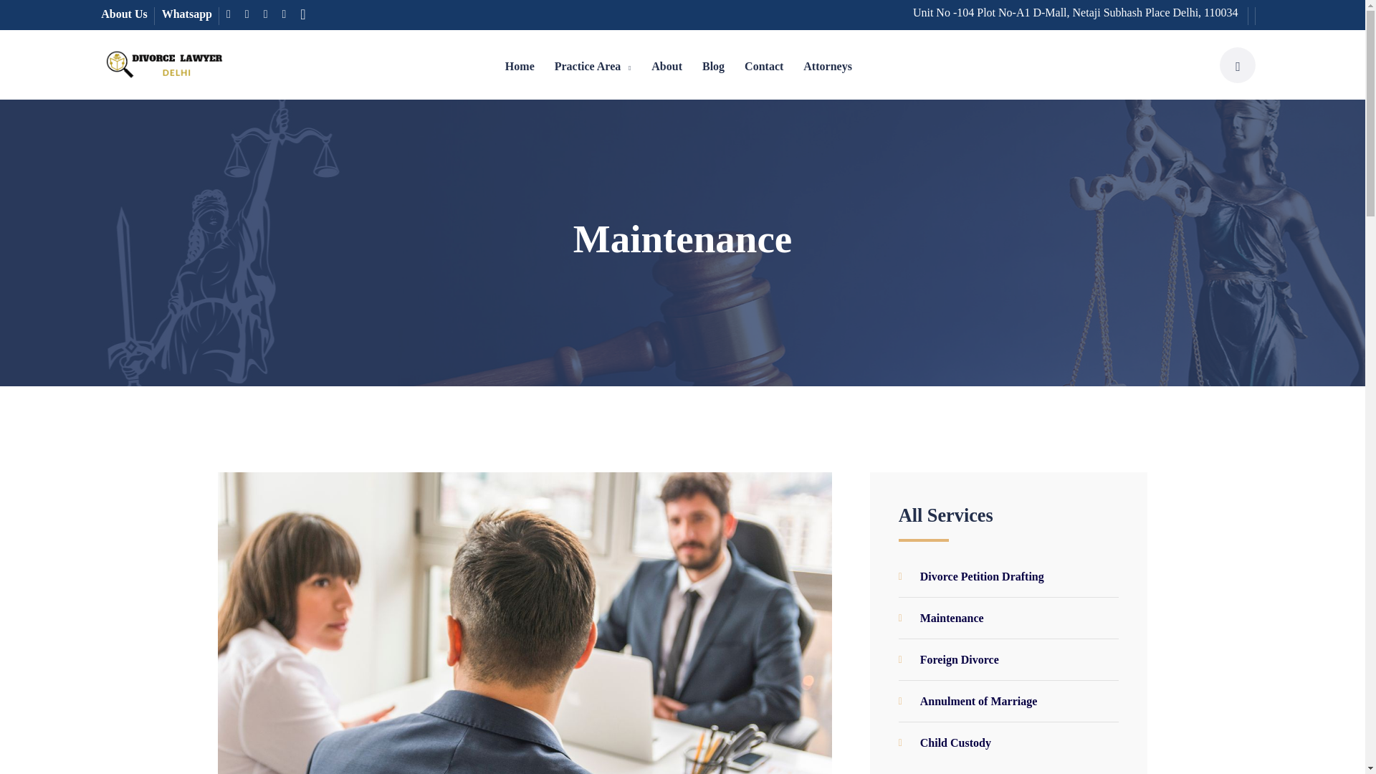 The height and width of the screenshot is (774, 1376). Describe the element at coordinates (123, 14) in the screenshot. I see `About Us` at that location.